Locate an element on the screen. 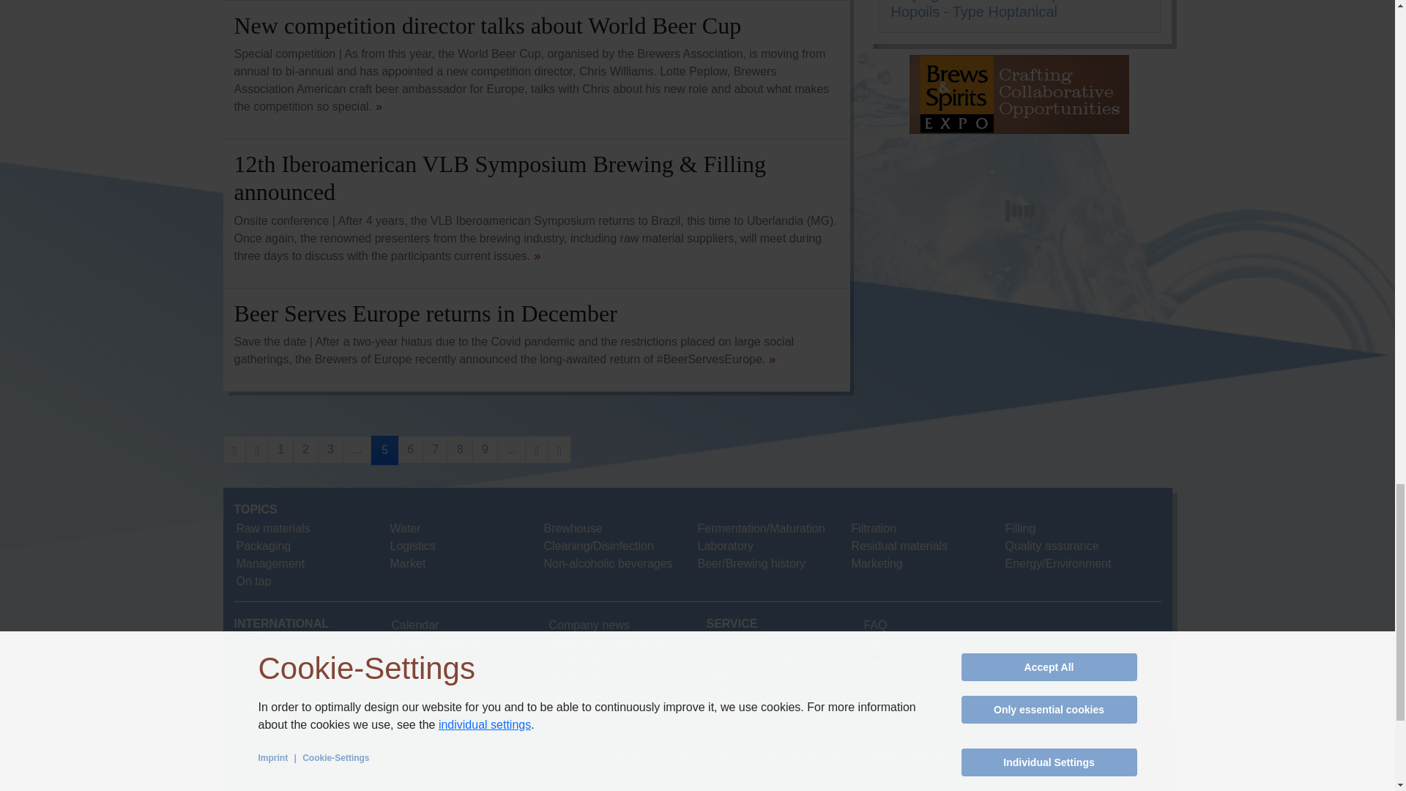 This screenshot has height=791, width=1406. 8 is located at coordinates (460, 450).